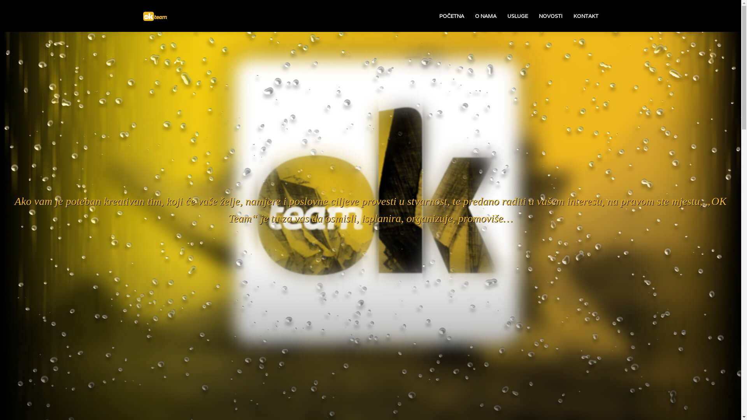 The height and width of the screenshot is (420, 747). Describe the element at coordinates (486, 16) in the screenshot. I see `O NAMA` at that location.